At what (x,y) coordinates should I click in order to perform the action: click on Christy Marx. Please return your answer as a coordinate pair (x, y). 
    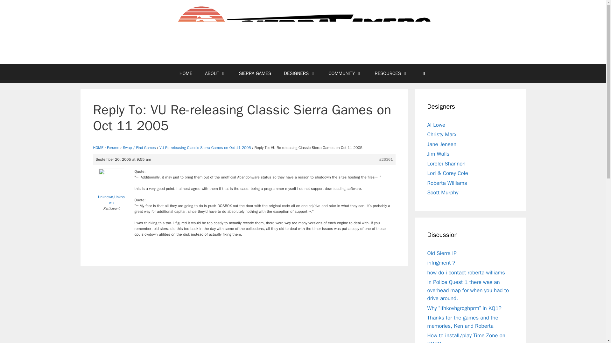
    Looking at the image, I should click on (442, 134).